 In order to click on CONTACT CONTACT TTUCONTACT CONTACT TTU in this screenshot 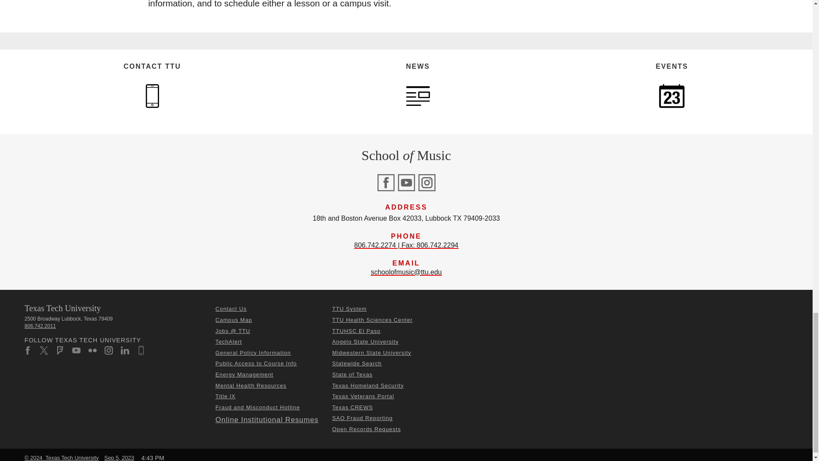, I will do `click(152, 96)`.